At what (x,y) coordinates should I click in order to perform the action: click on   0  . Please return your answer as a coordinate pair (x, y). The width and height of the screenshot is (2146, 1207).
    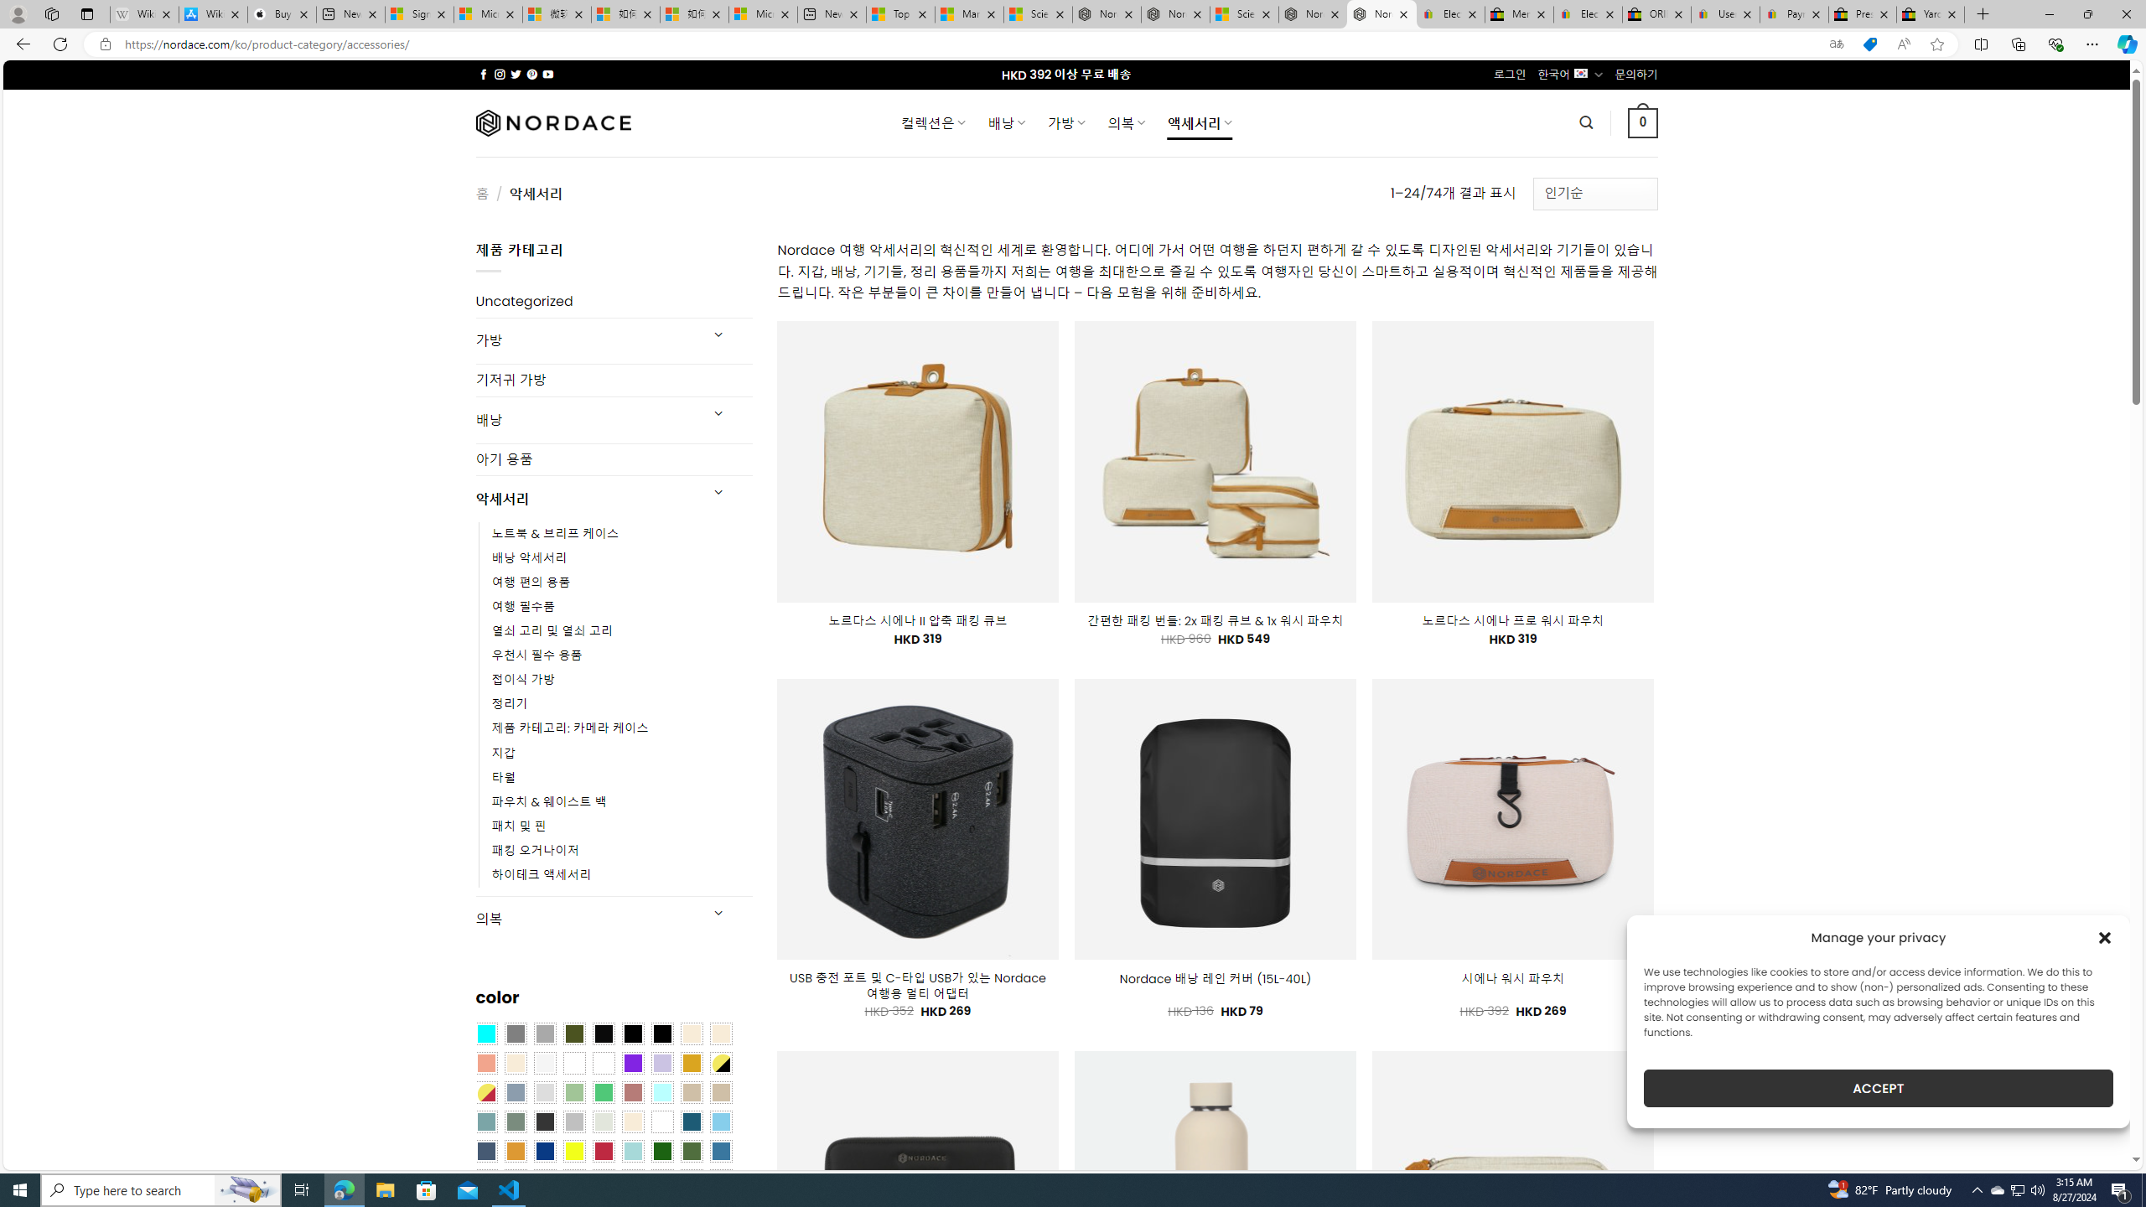
    Looking at the image, I should click on (1643, 122).